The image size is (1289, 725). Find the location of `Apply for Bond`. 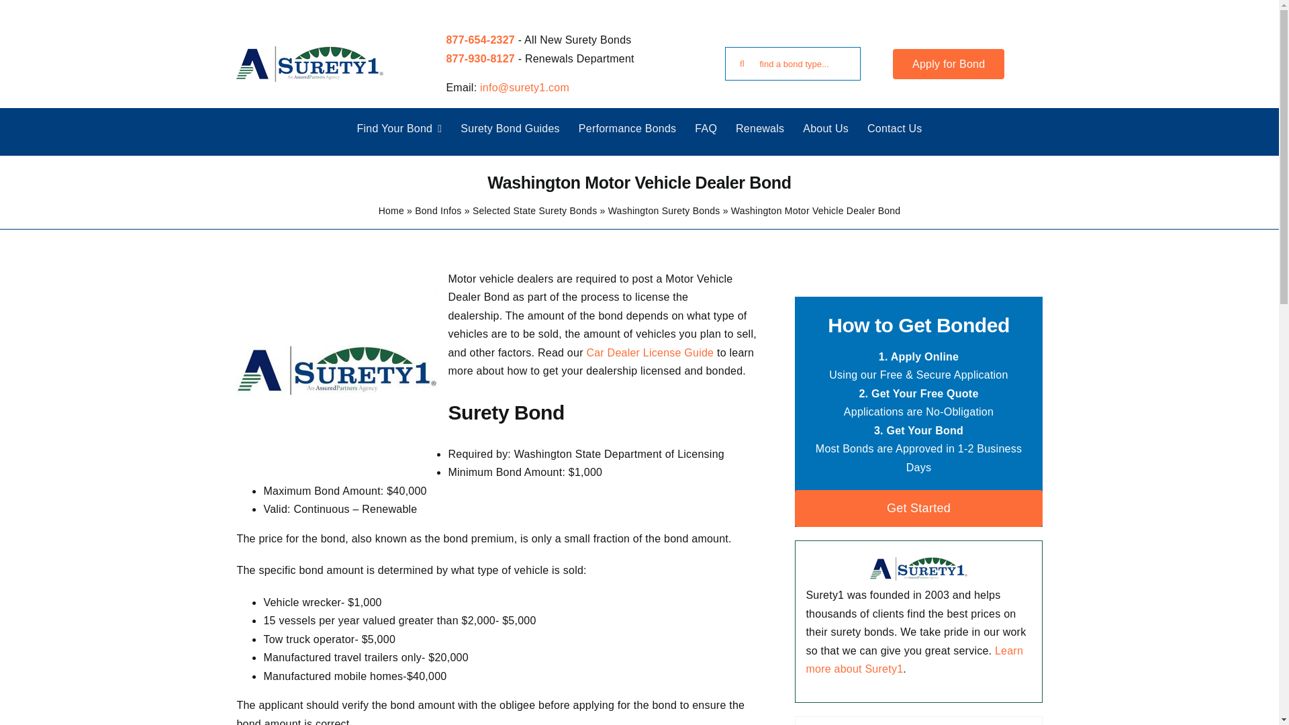

Apply for Bond is located at coordinates (948, 64).